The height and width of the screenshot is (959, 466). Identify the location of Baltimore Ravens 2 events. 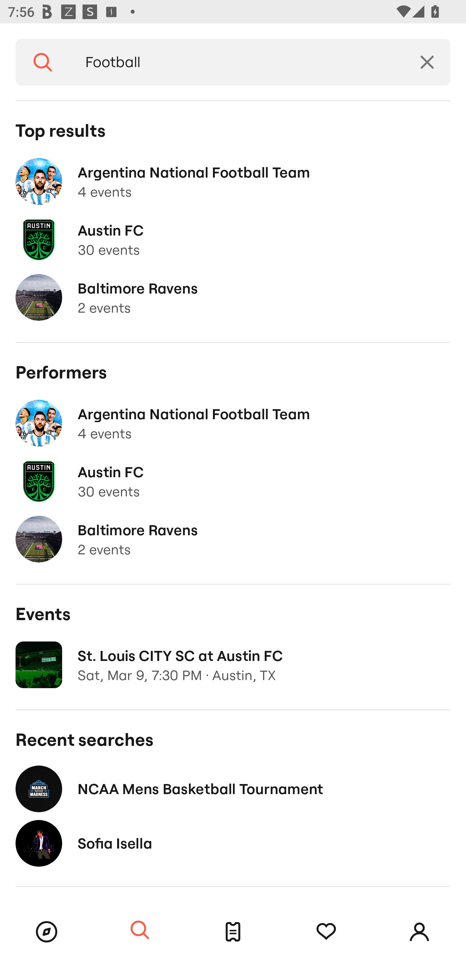
(233, 539).